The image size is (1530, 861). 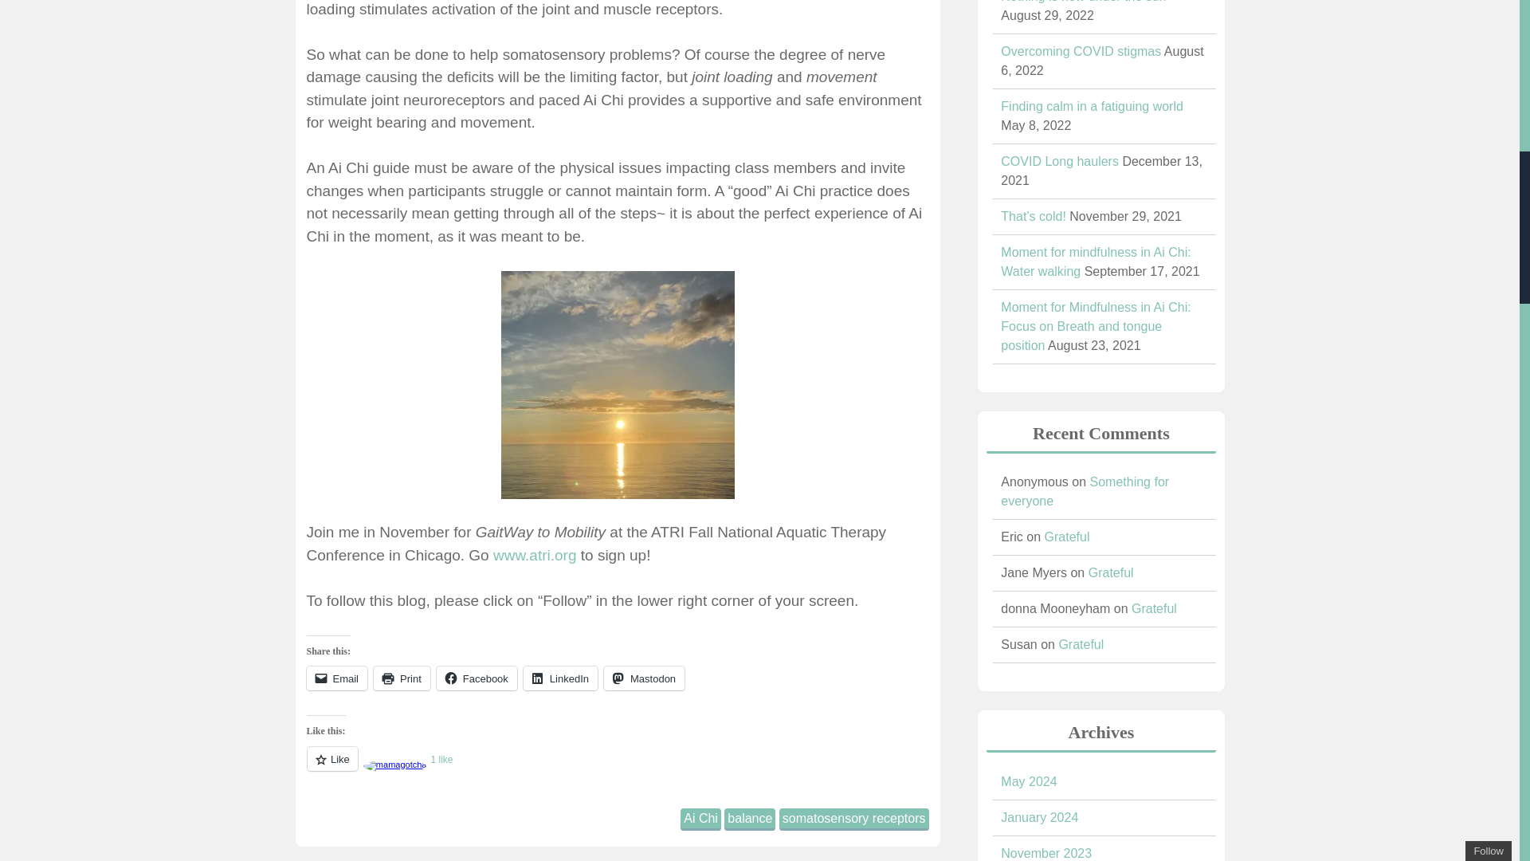 What do you see at coordinates (560, 678) in the screenshot?
I see `Click to share on LinkedIn` at bounding box center [560, 678].